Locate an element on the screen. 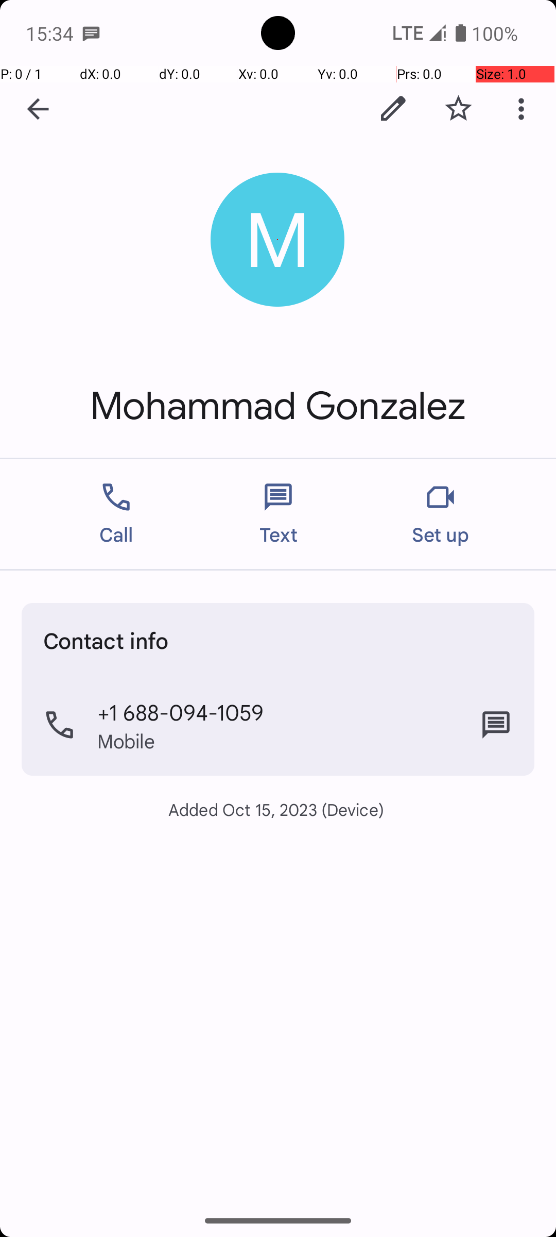 The height and width of the screenshot is (1237, 556). Text Mobile +1 688-094-1059 is located at coordinates (496, 725).